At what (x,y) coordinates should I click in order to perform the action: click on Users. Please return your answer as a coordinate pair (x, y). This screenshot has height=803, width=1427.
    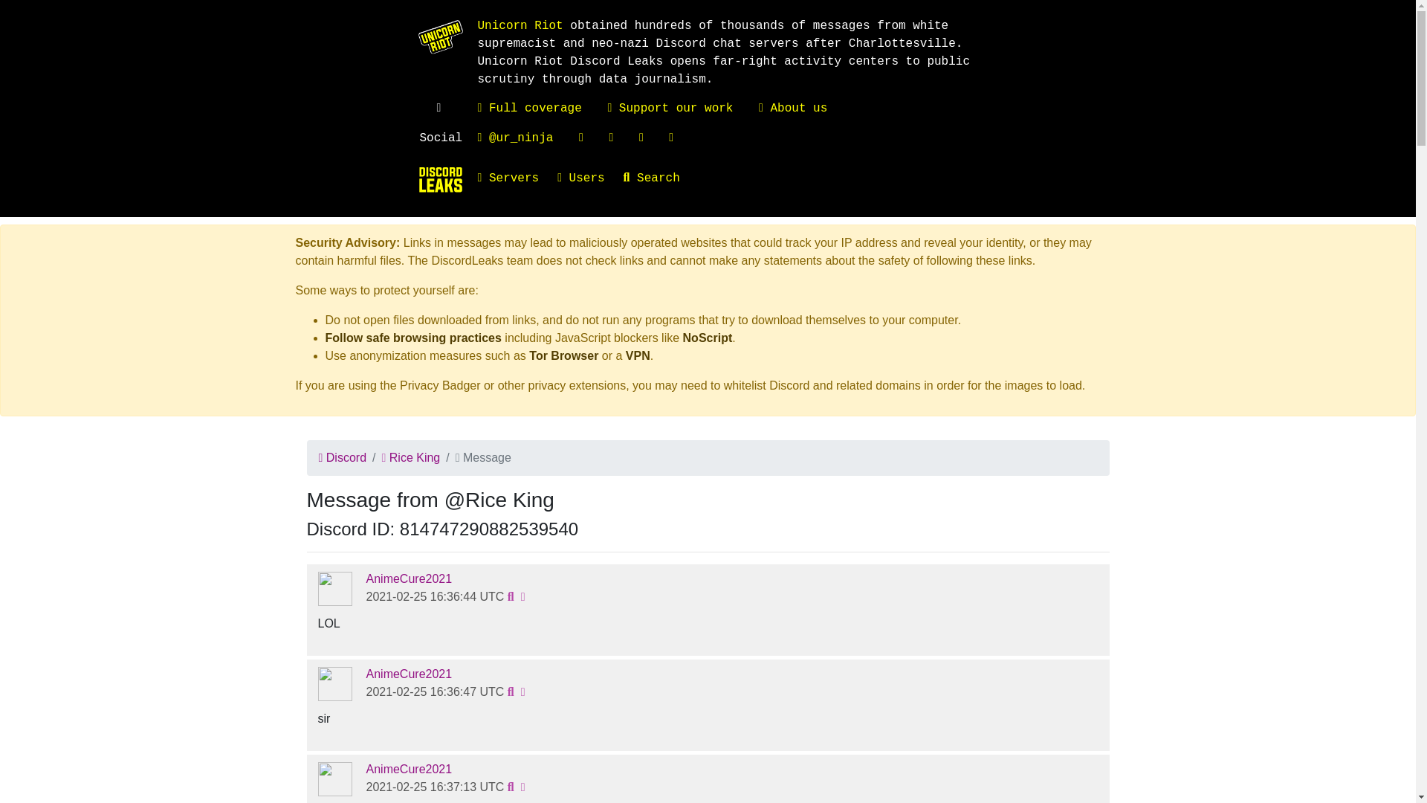
    Looking at the image, I should click on (590, 178).